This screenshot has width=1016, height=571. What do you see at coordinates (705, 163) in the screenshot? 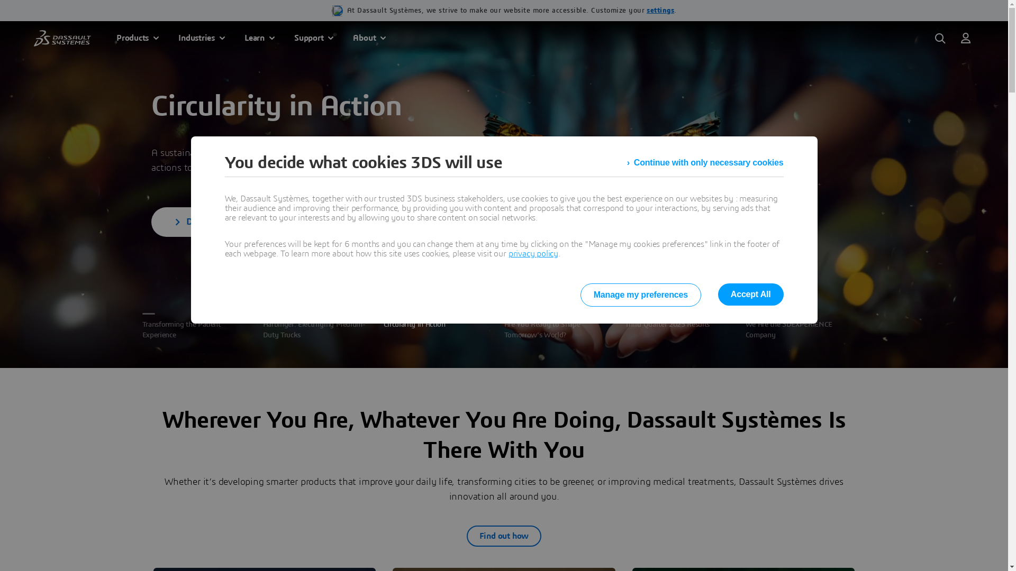
I see `Continue with only necessary cookies` at bounding box center [705, 163].